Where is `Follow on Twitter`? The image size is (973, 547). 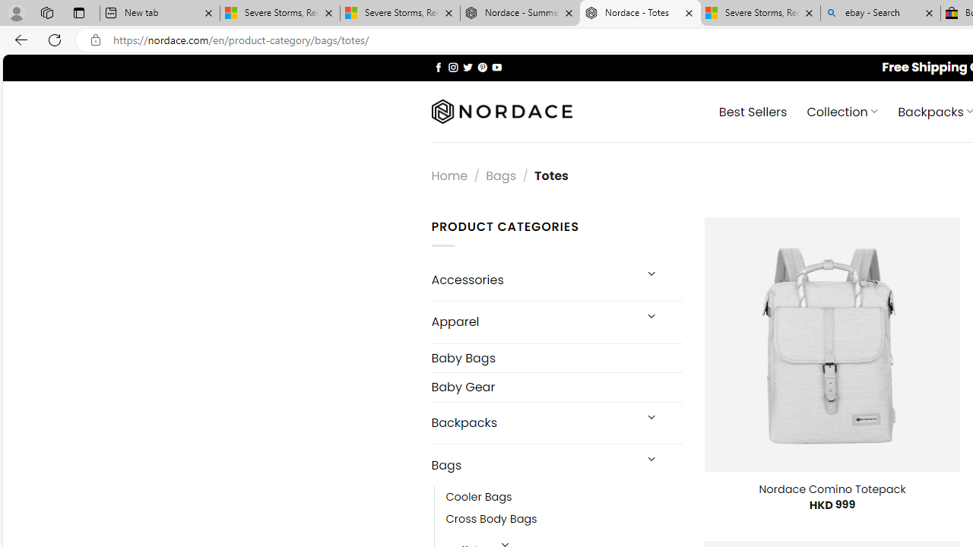
Follow on Twitter is located at coordinates (468, 67).